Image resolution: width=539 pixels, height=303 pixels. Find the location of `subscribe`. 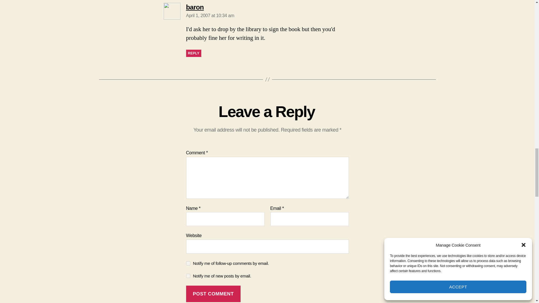

subscribe is located at coordinates (188, 263).